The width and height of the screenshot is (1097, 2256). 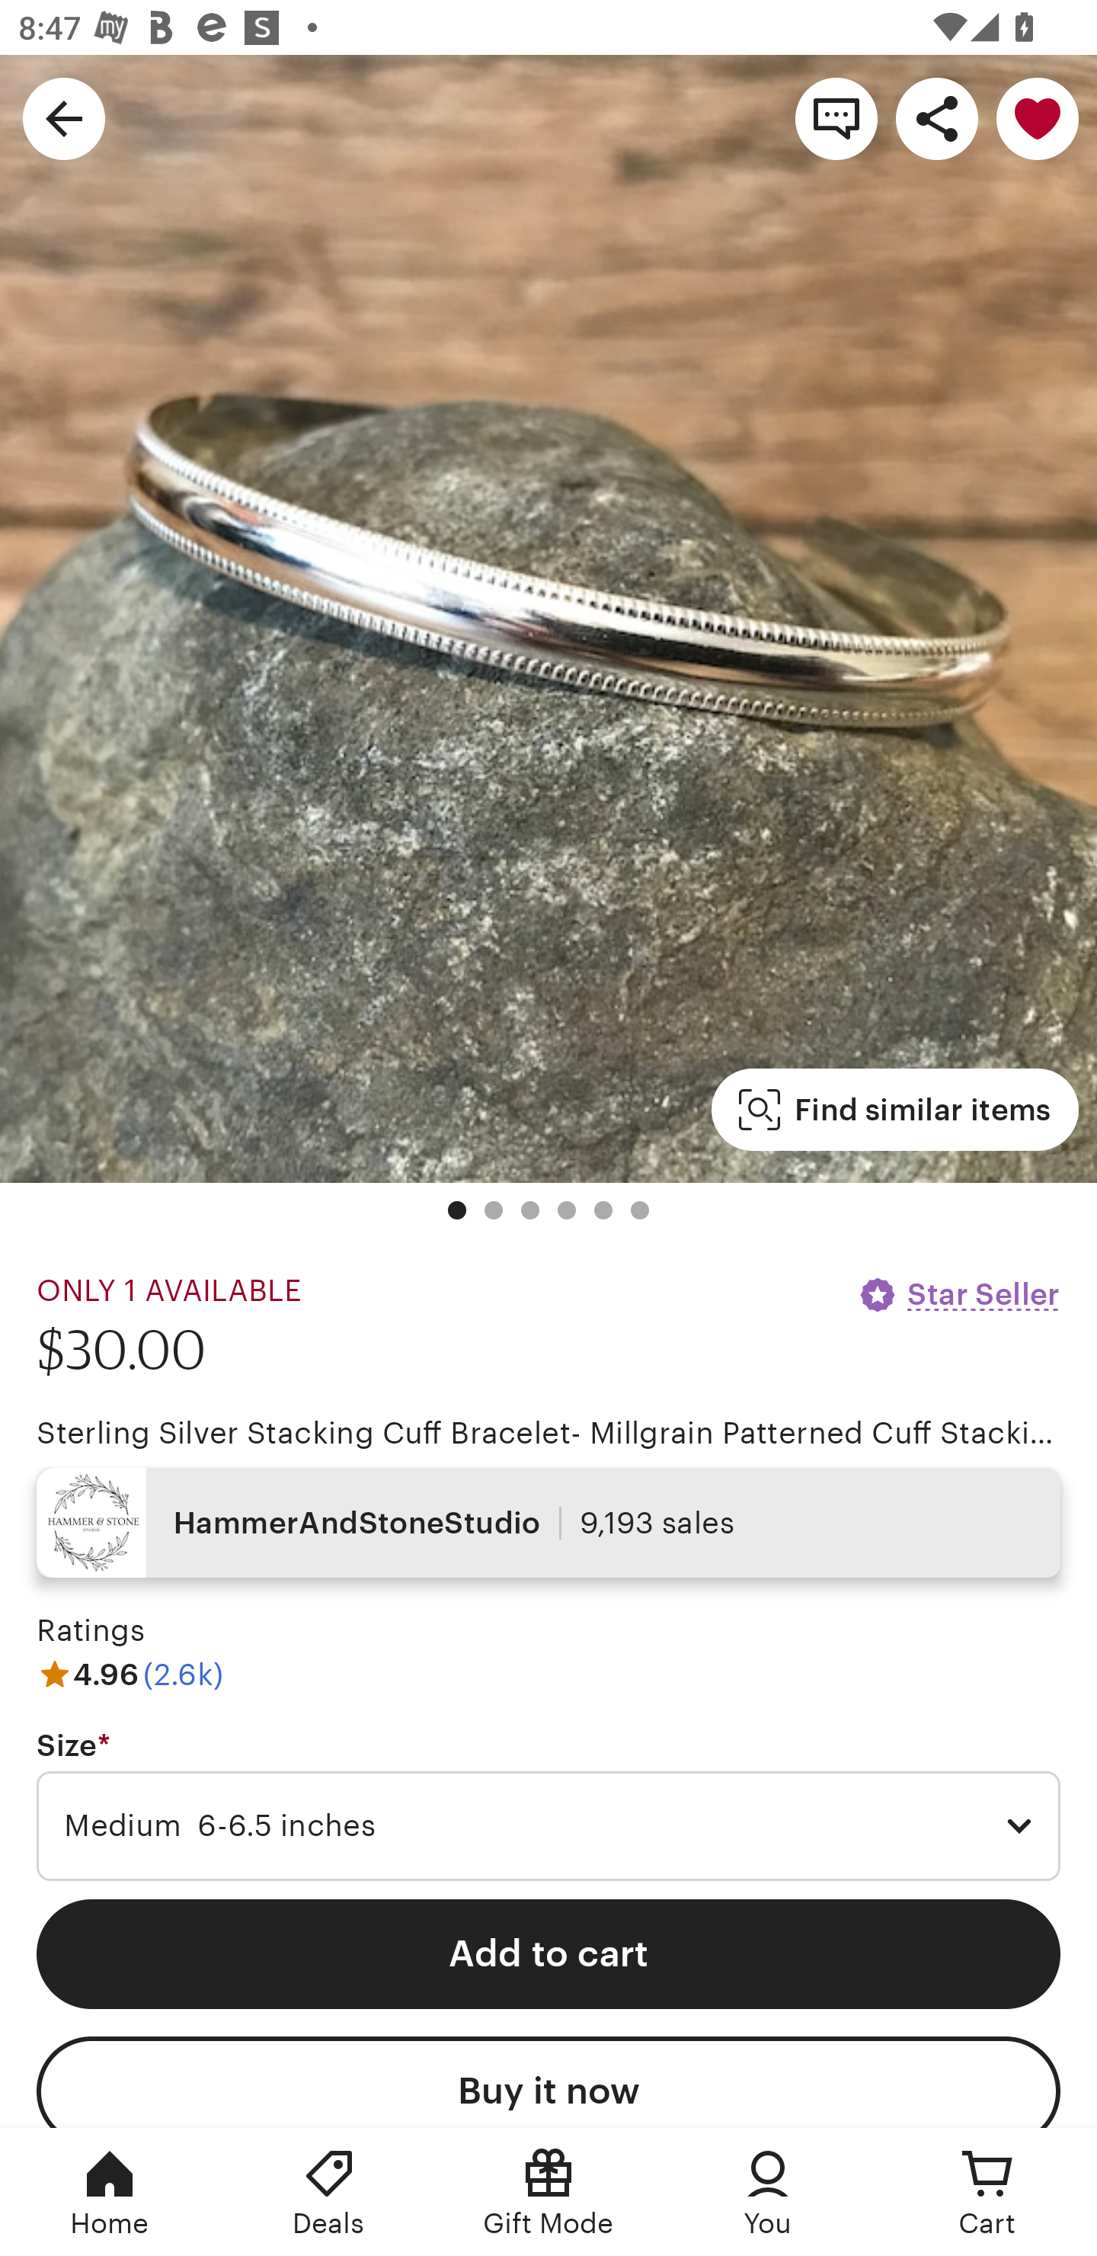 I want to click on Navigate up, so click(x=64, y=117).